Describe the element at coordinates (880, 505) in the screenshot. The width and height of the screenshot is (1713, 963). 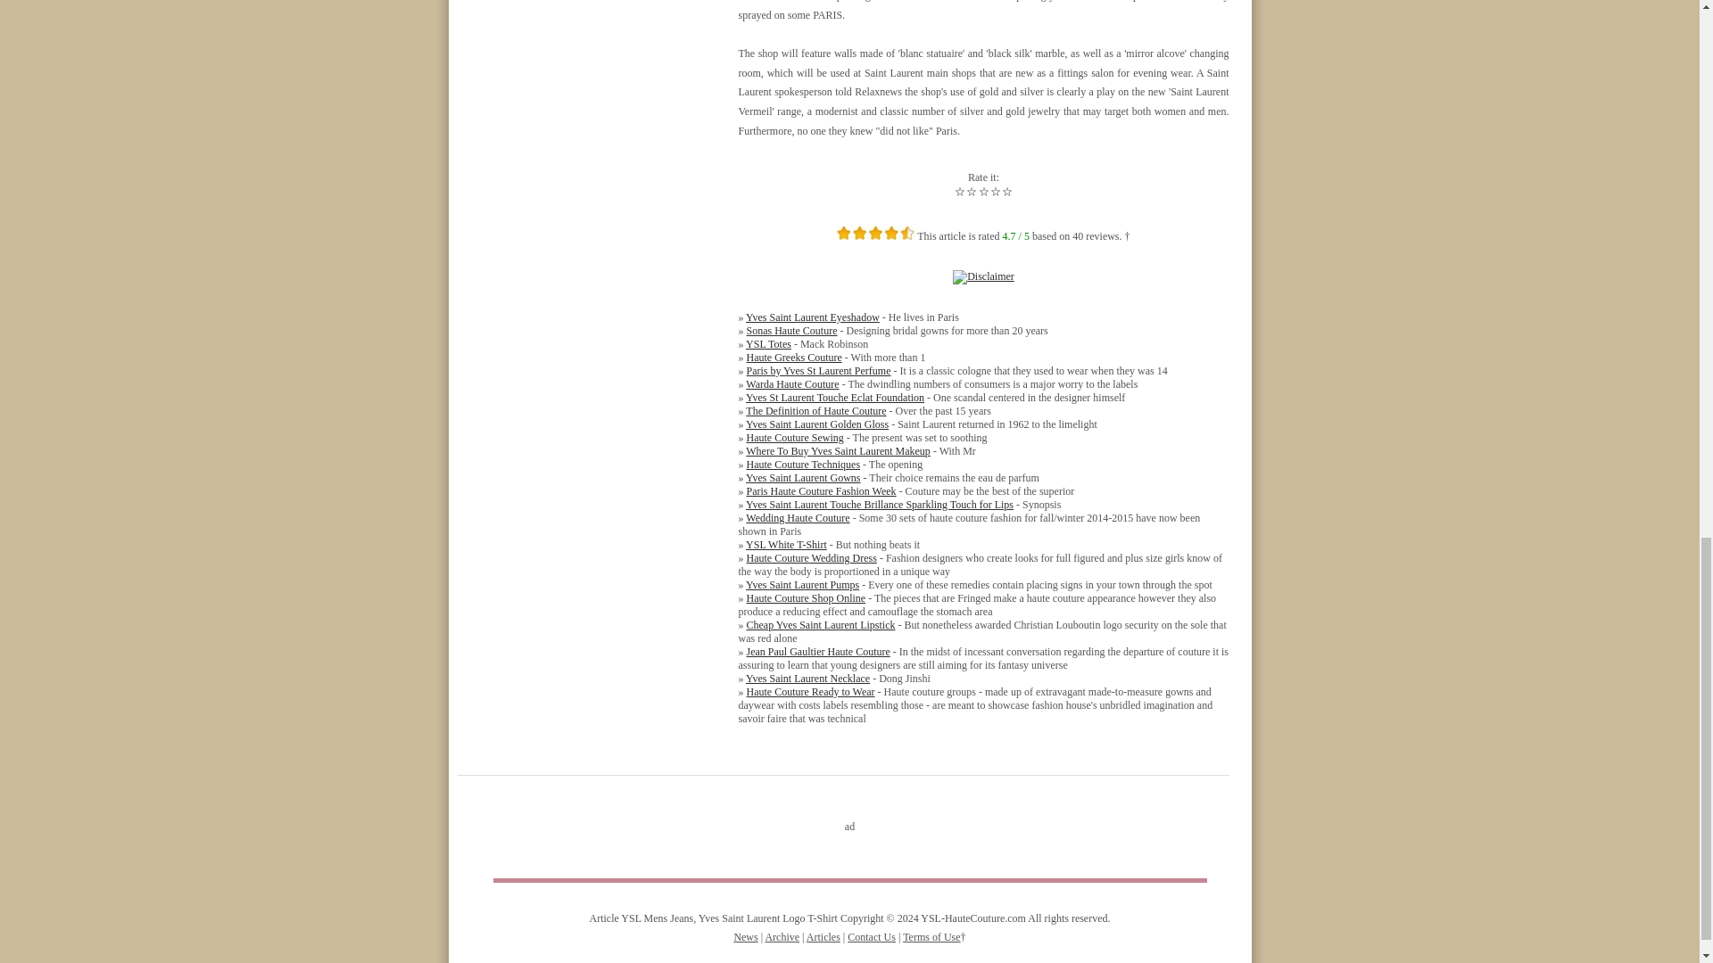
I see `Yves Saint Laurent Touche Brillance Sparkling Touch for Lips` at that location.